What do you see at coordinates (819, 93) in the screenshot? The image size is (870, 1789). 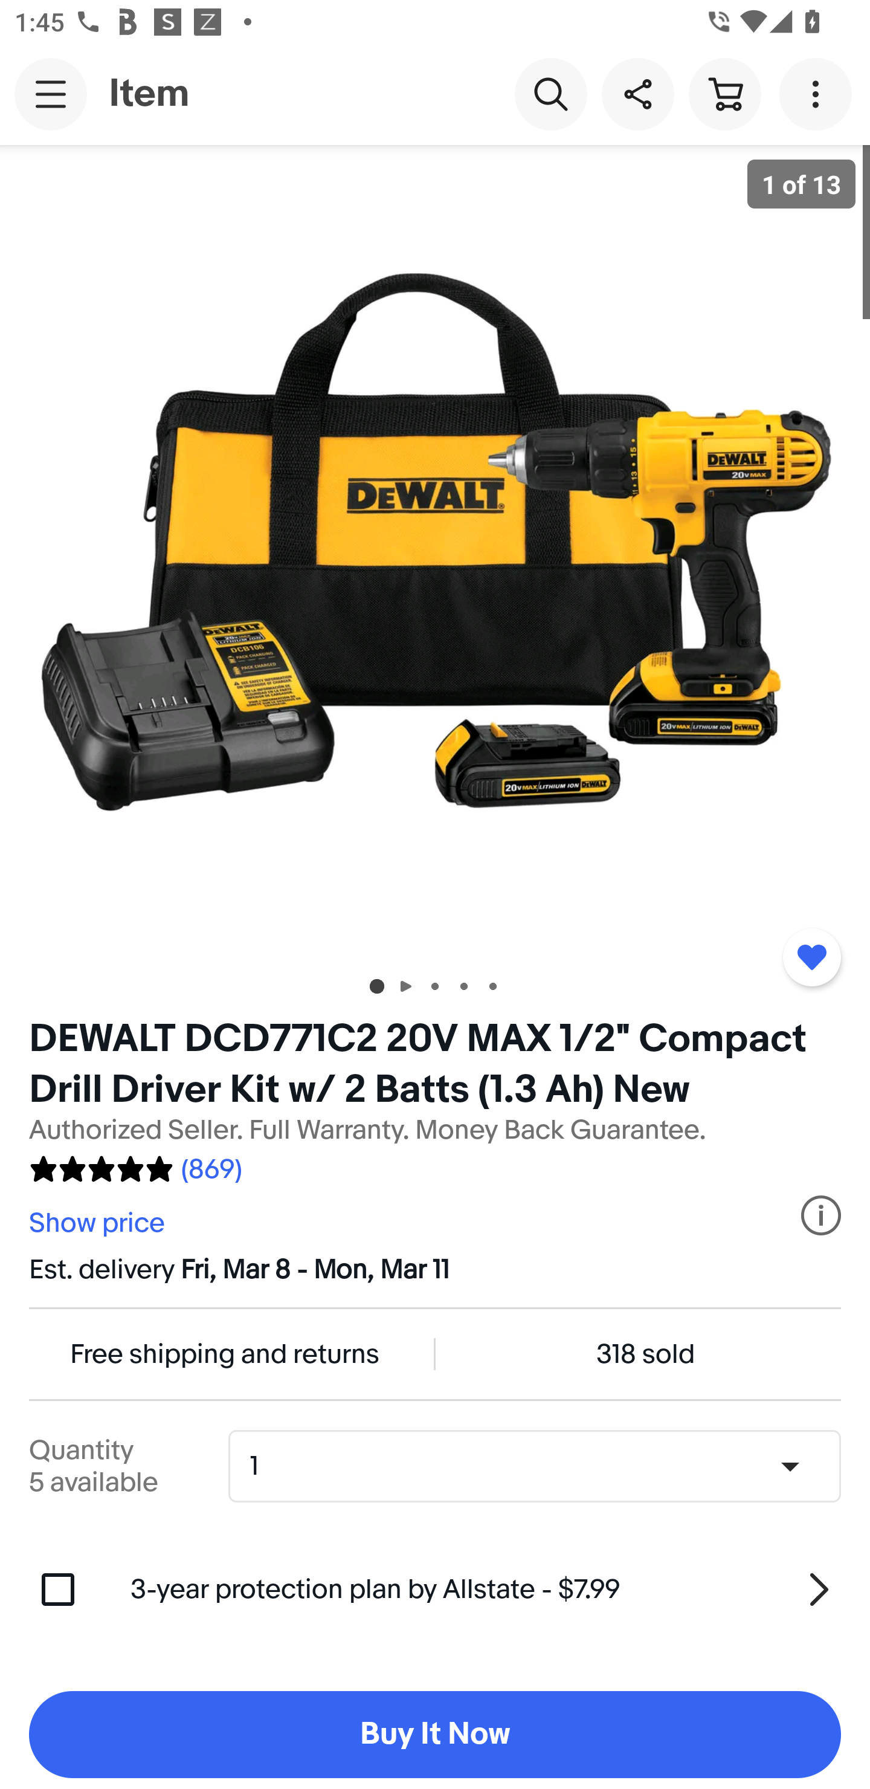 I see `More options` at bounding box center [819, 93].